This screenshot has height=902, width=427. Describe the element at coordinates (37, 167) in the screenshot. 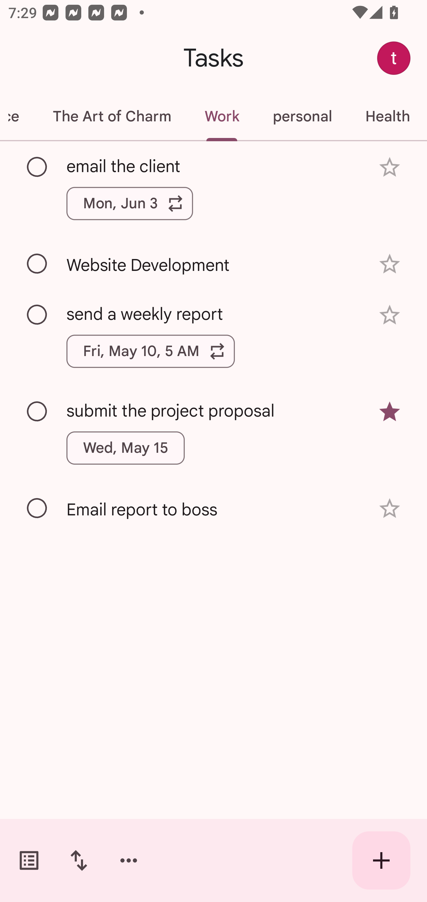

I see `Mark as complete` at that location.